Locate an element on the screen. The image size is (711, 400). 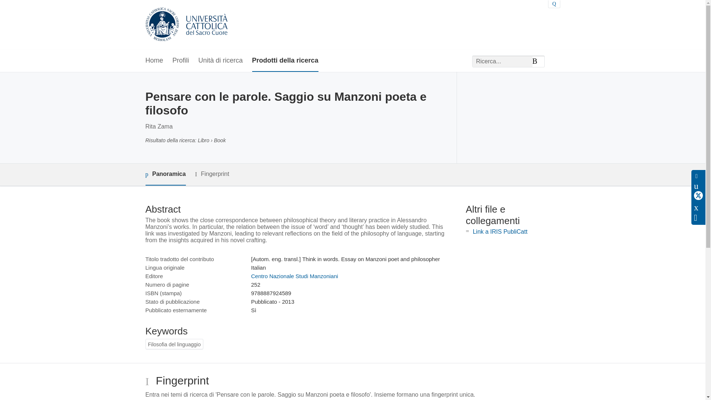
Link a IRIS PubliCatt is located at coordinates (500, 231).